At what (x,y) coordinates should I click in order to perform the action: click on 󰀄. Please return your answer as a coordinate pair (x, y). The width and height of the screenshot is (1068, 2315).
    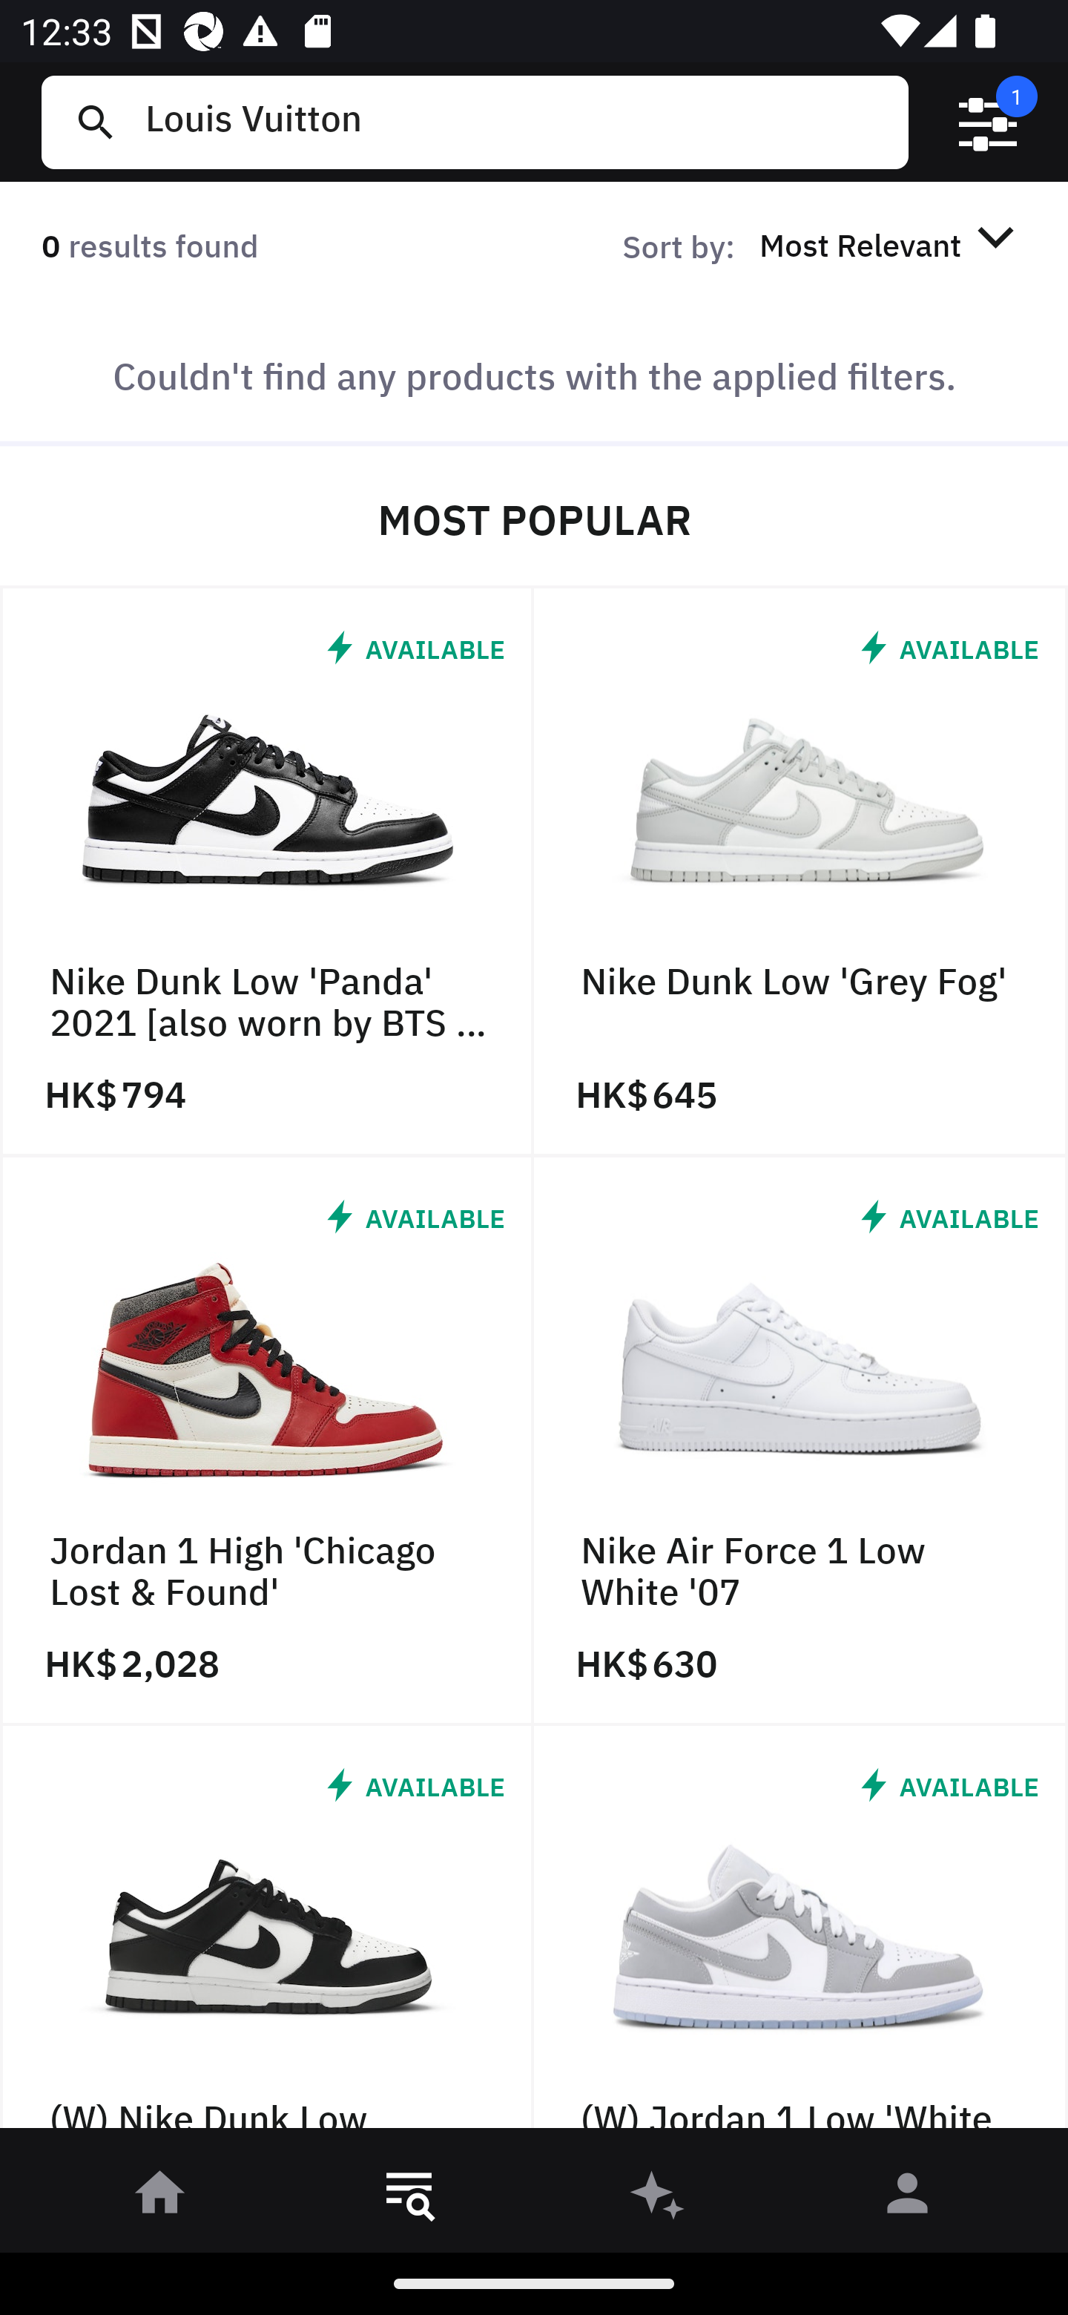
    Looking at the image, I should click on (908, 2198).